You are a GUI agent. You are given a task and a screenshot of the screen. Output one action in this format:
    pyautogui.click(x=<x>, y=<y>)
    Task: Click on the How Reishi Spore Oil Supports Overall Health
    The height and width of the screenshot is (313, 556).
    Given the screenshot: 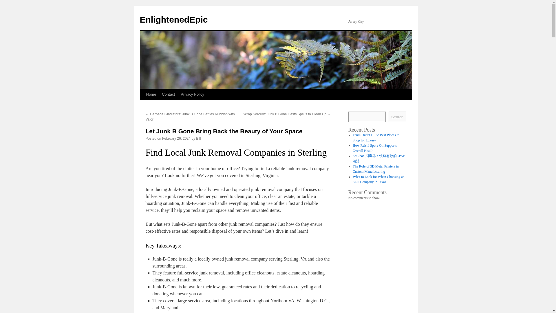 What is the action you would take?
    pyautogui.click(x=375, y=148)
    